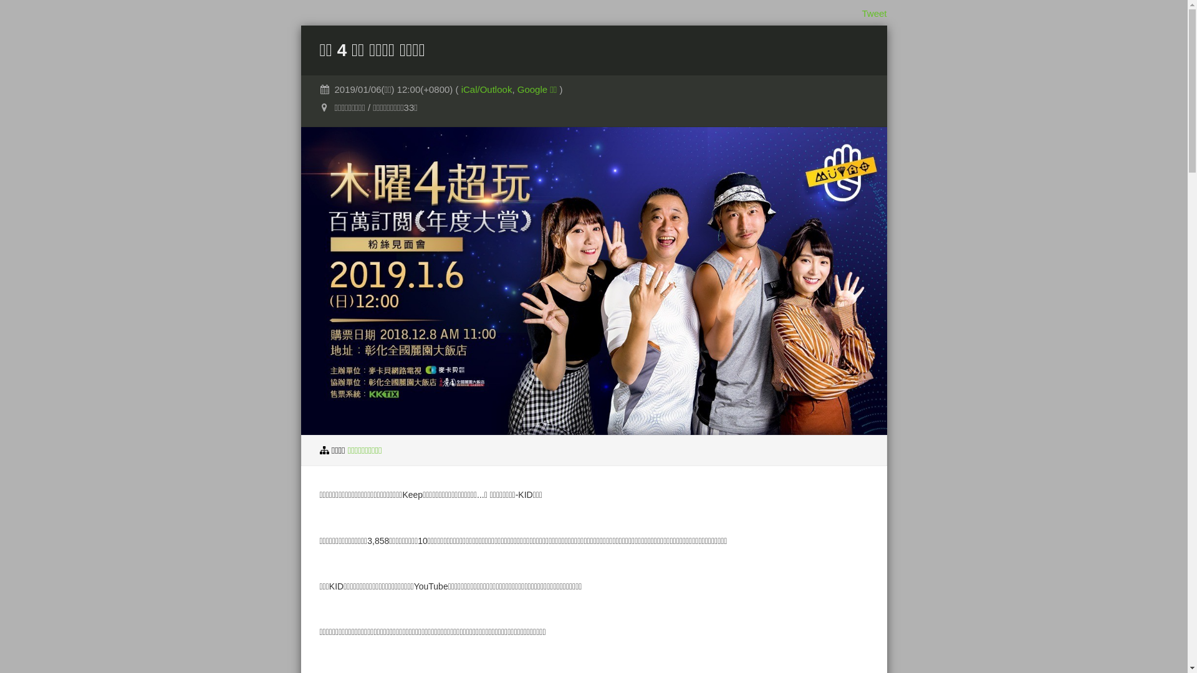  I want to click on iCal/Outlook, so click(487, 90).